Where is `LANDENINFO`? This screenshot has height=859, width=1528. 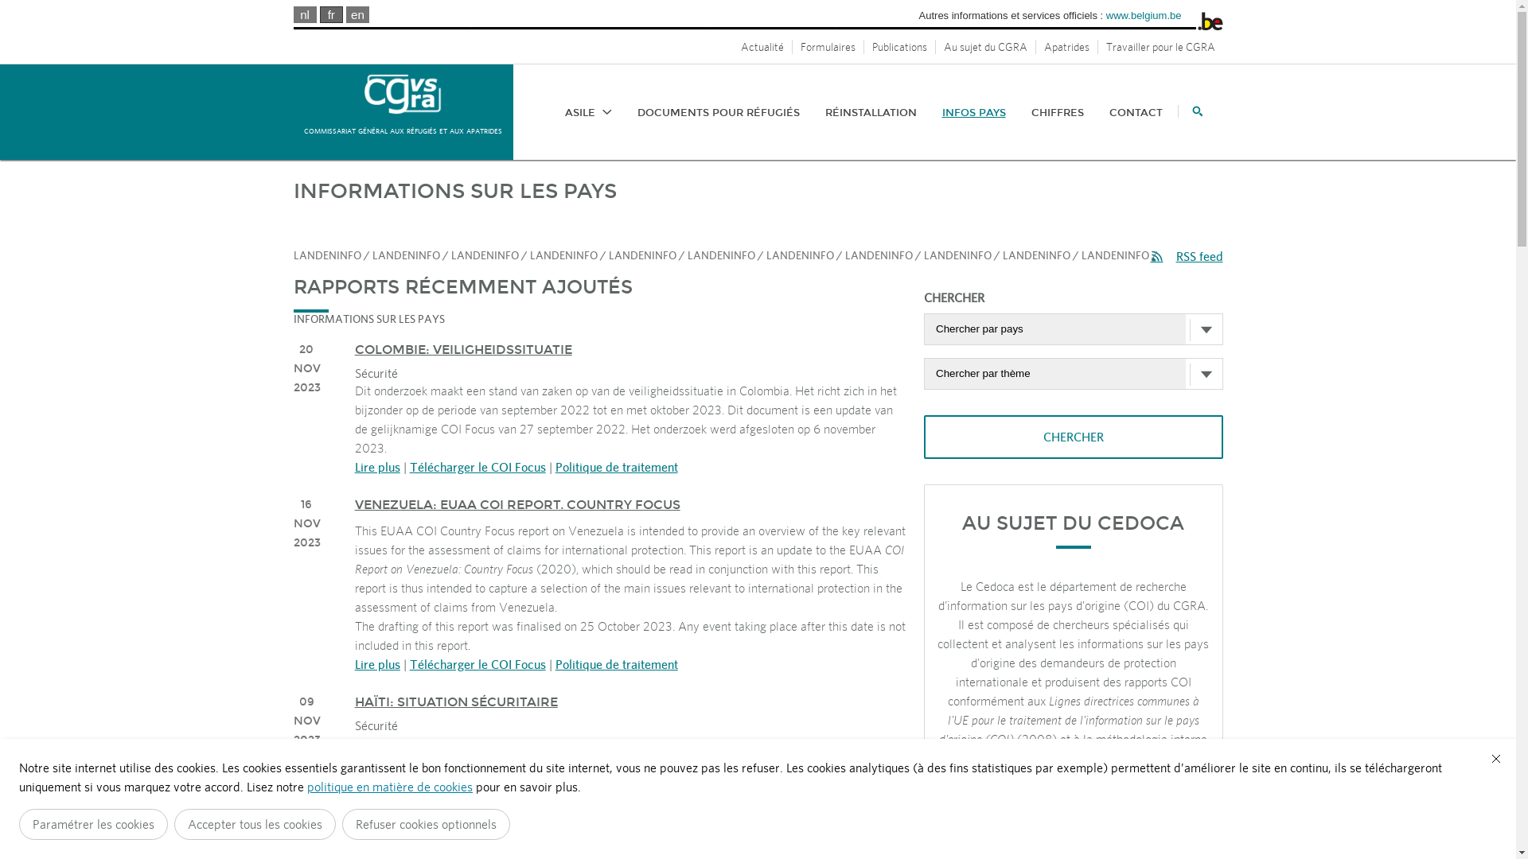
LANDENINFO is located at coordinates (641, 255).